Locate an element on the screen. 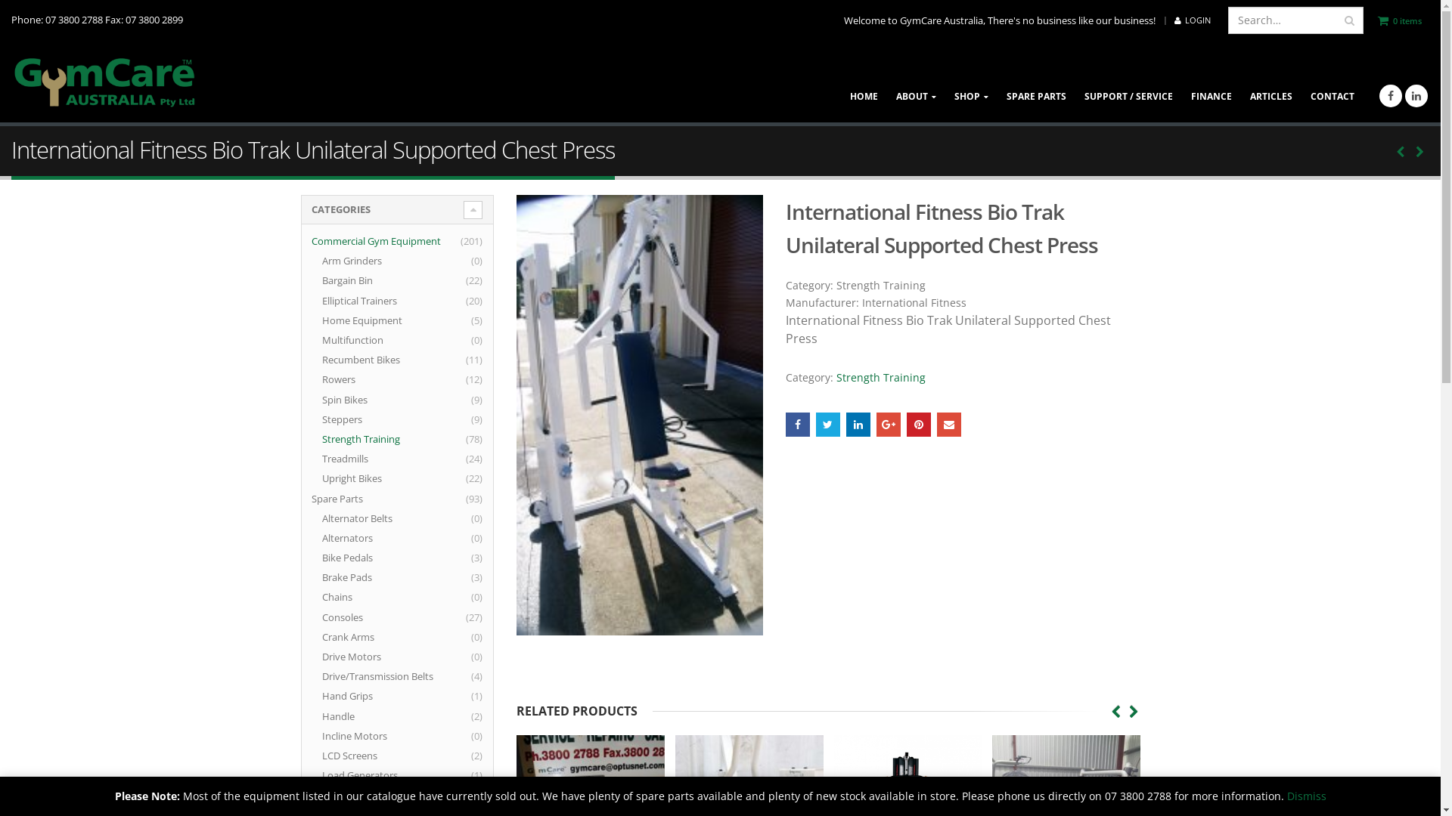  Incline Motors is located at coordinates (365, 736).